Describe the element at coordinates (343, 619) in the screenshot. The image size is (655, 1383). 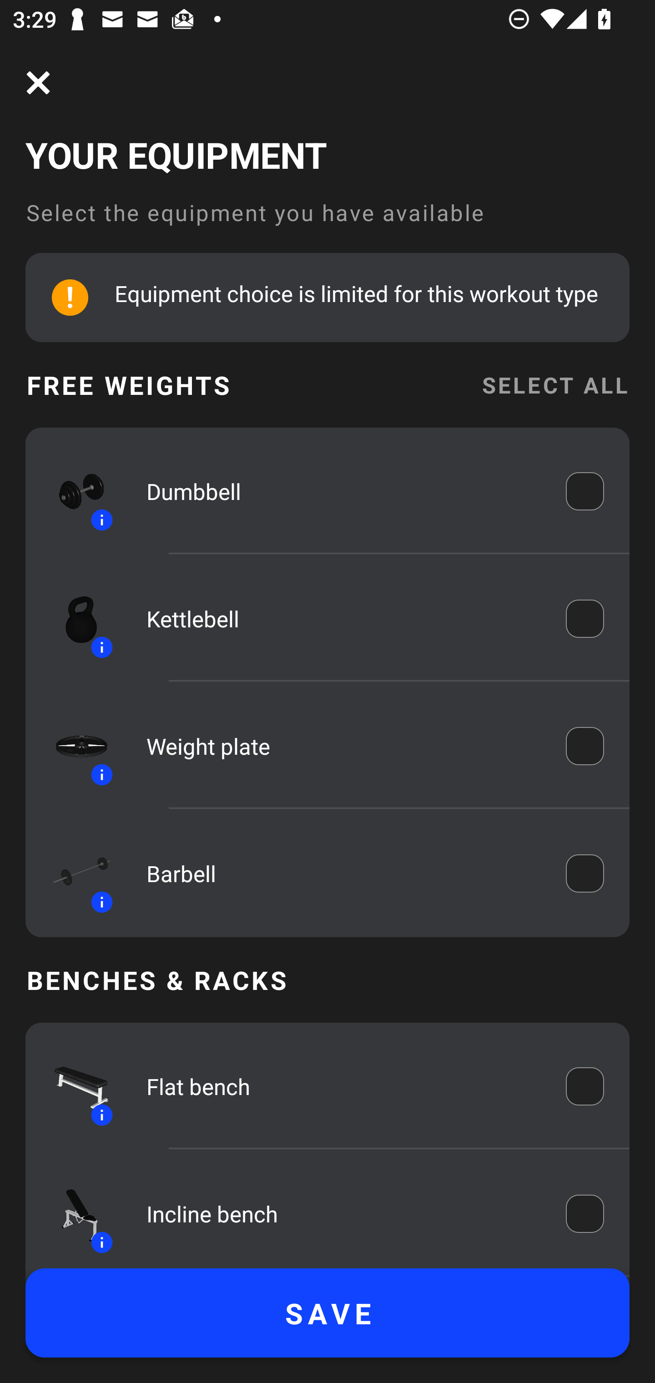
I see `Kettlebell` at that location.